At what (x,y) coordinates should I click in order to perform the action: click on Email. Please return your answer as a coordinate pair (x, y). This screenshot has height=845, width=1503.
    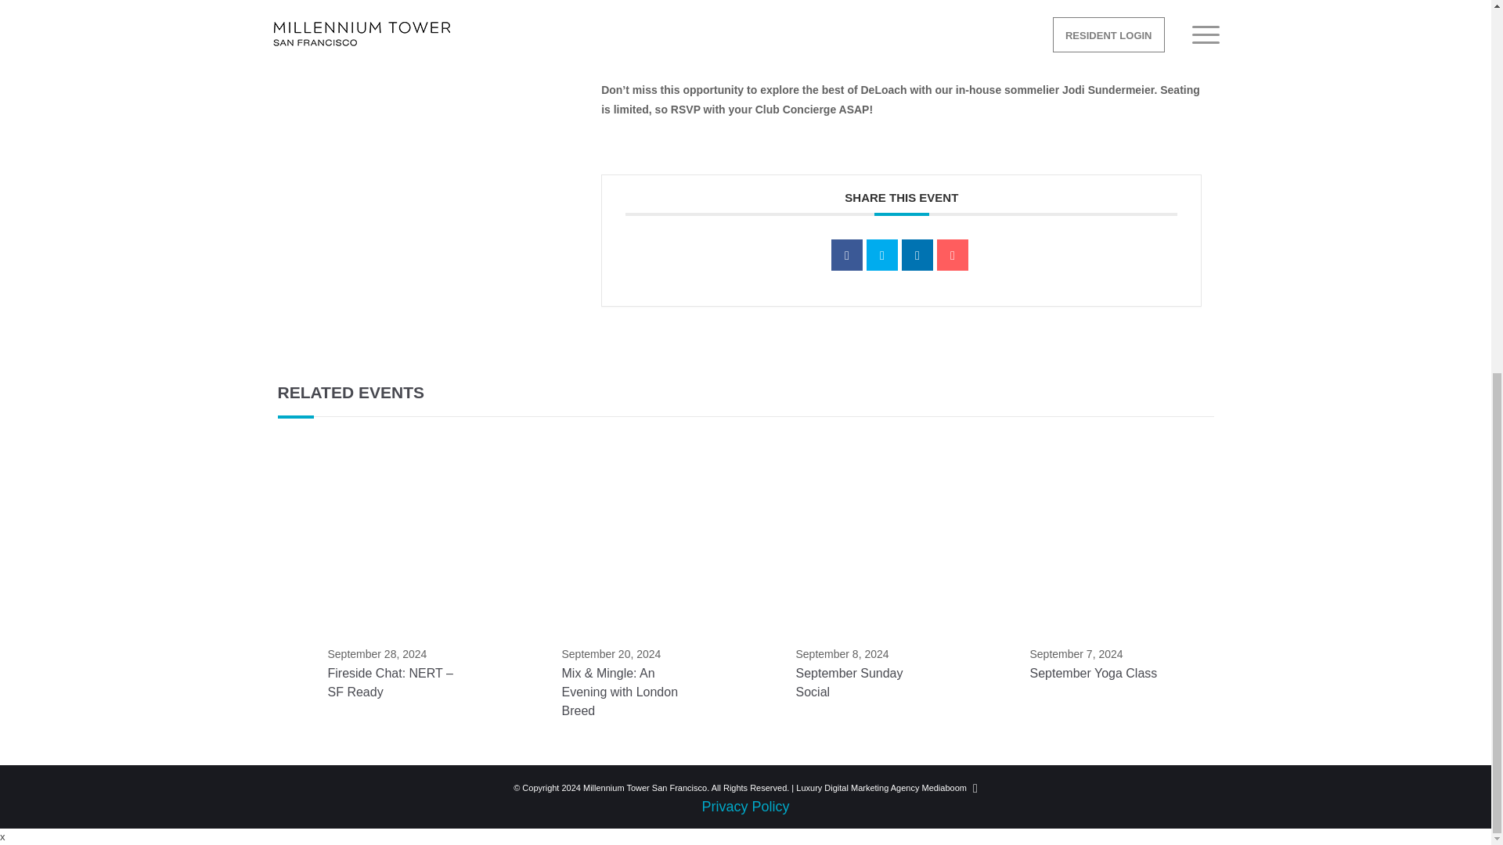
    Looking at the image, I should click on (952, 254).